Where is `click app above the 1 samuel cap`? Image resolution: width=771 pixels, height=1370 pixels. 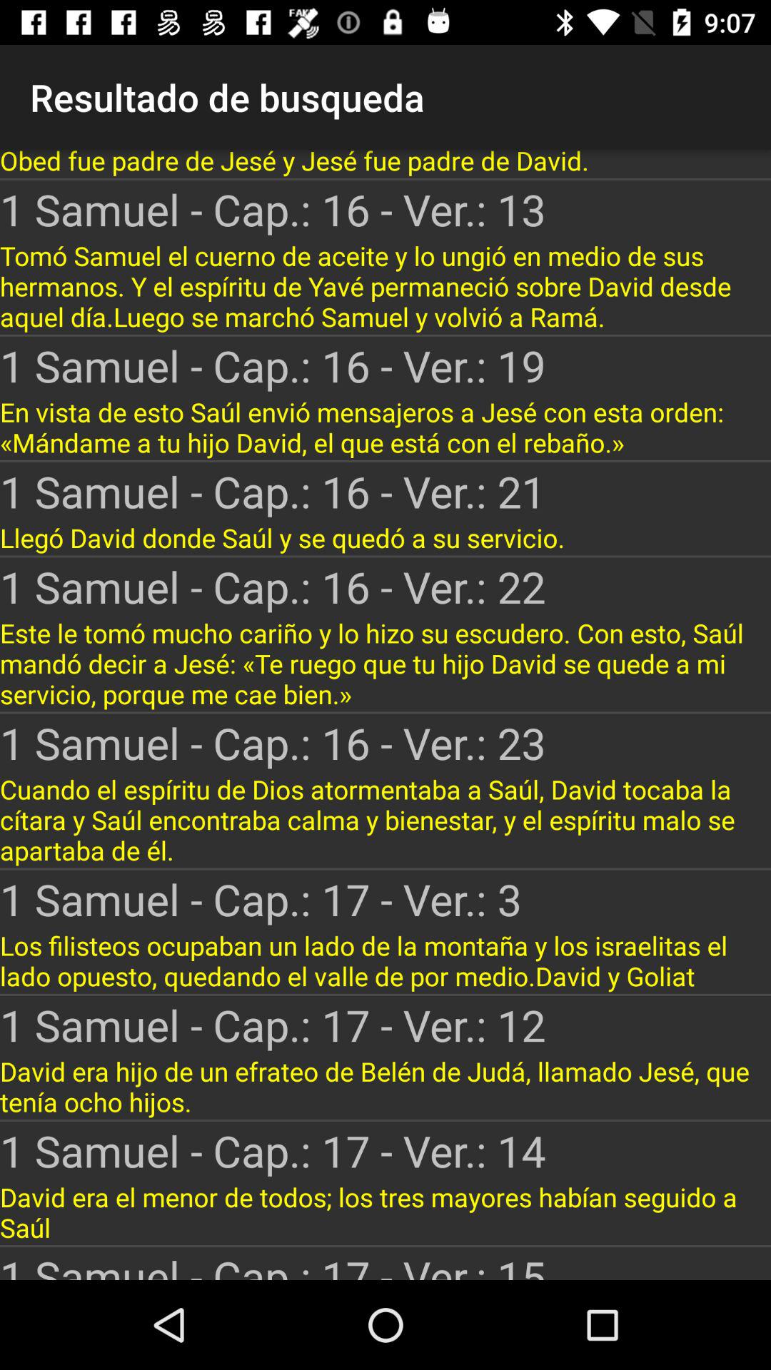 click app above the 1 samuel cap is located at coordinates (385, 164).